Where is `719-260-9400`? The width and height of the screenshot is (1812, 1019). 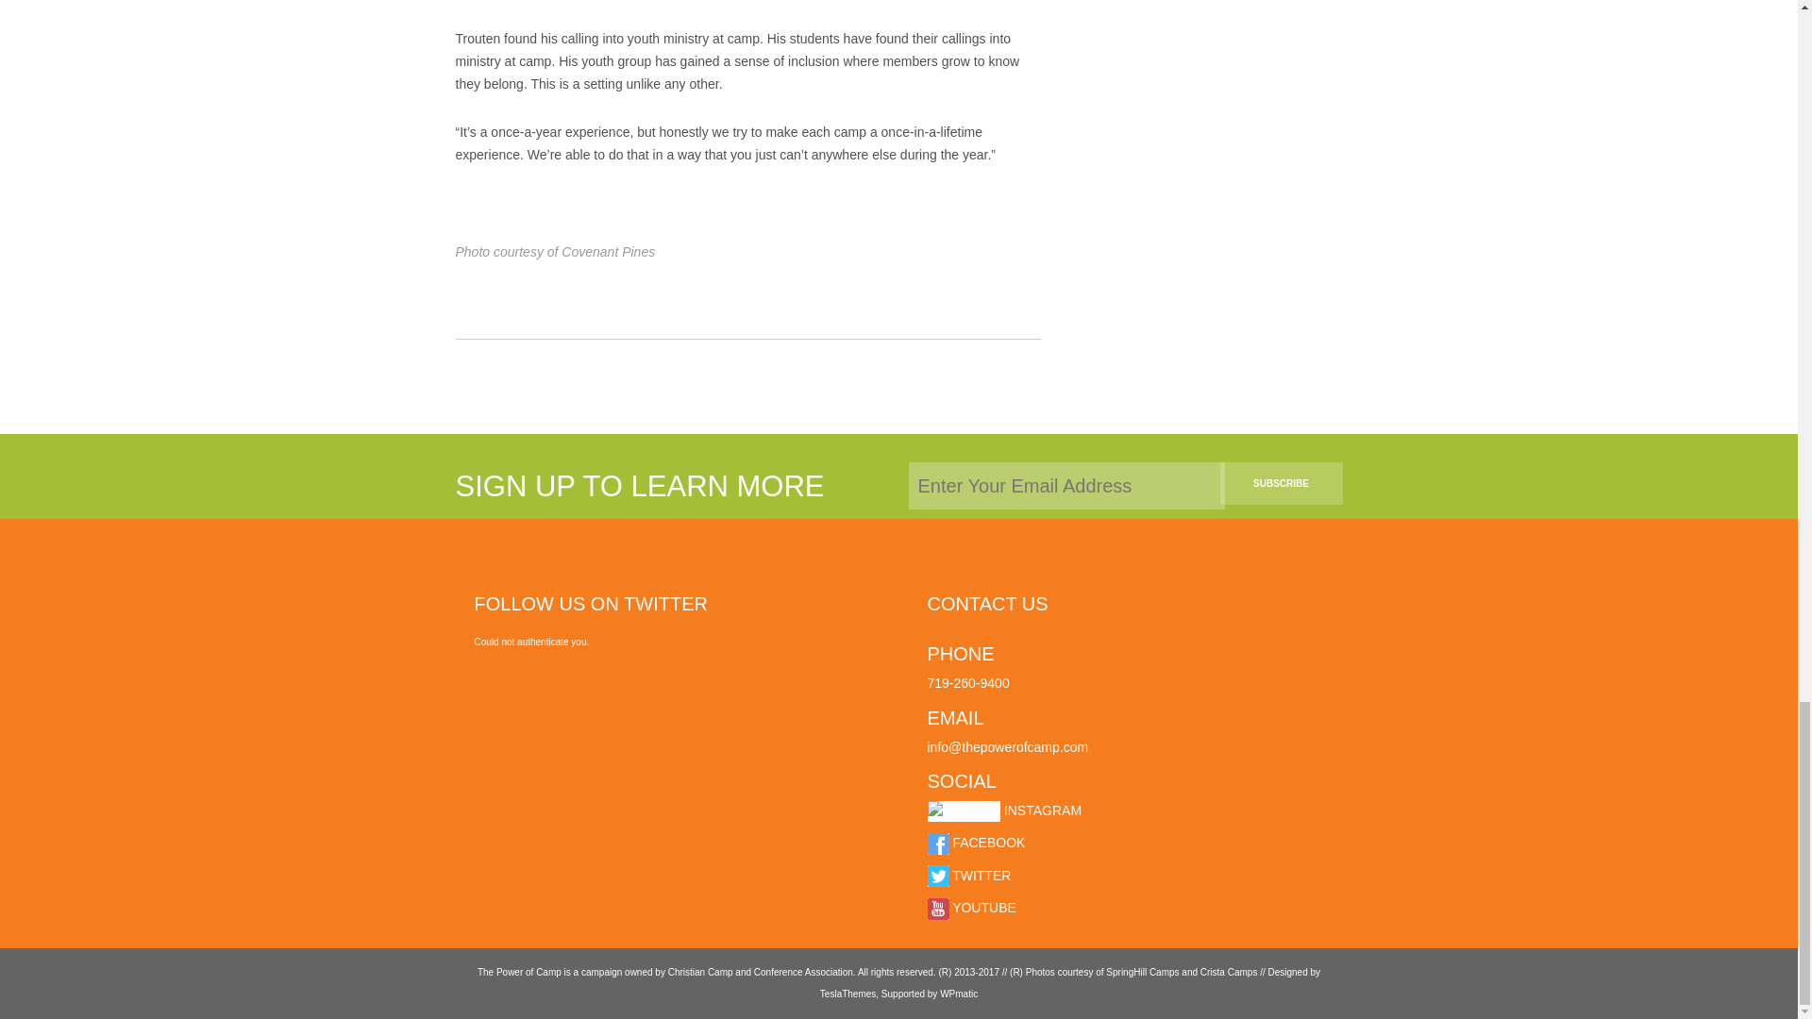 719-260-9400 is located at coordinates (967, 683).